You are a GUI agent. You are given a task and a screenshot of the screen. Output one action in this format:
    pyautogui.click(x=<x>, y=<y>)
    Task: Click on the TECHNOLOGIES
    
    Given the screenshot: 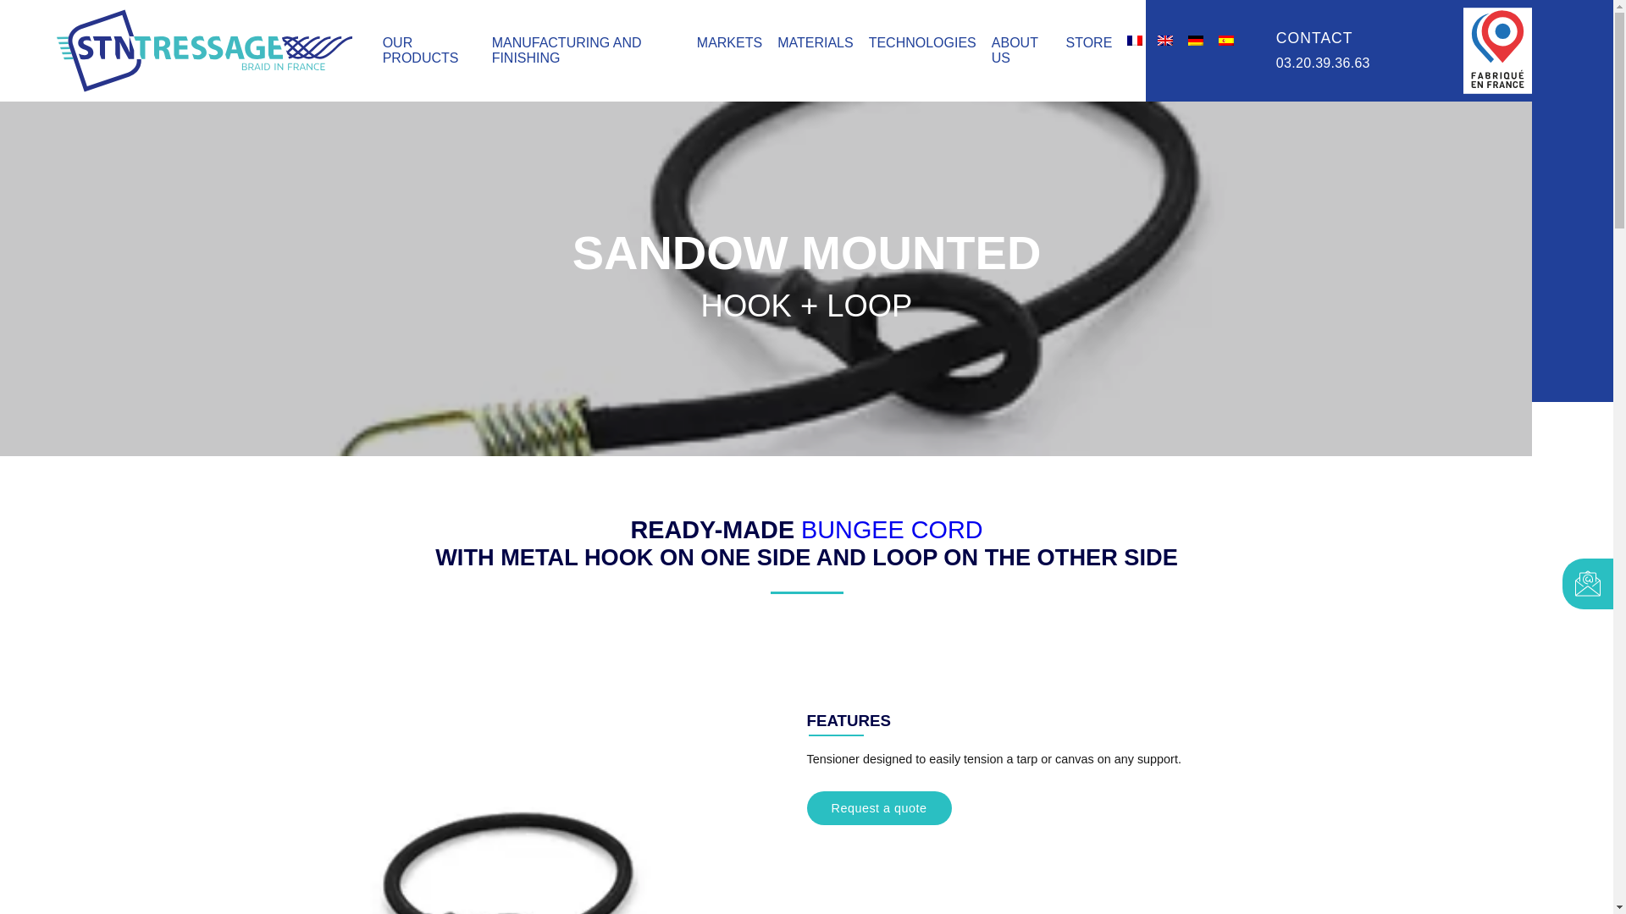 What is the action you would take?
    pyautogui.click(x=922, y=42)
    